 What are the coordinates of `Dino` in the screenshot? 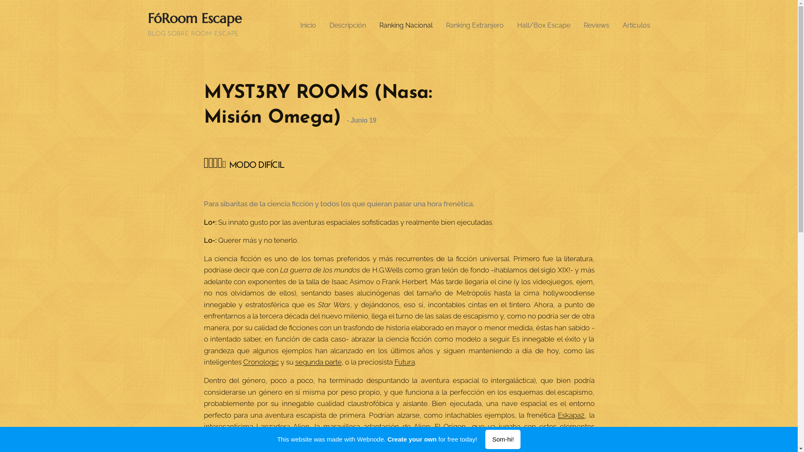 It's located at (399, 438).